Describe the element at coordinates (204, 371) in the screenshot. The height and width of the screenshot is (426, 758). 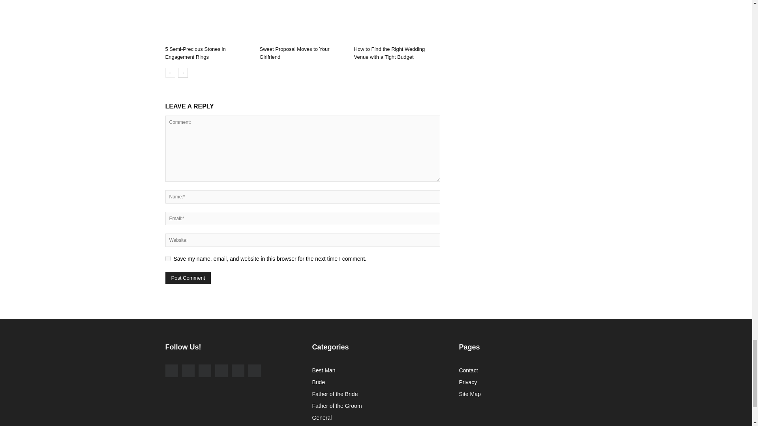
I see `Follow Us on Twitter` at that location.